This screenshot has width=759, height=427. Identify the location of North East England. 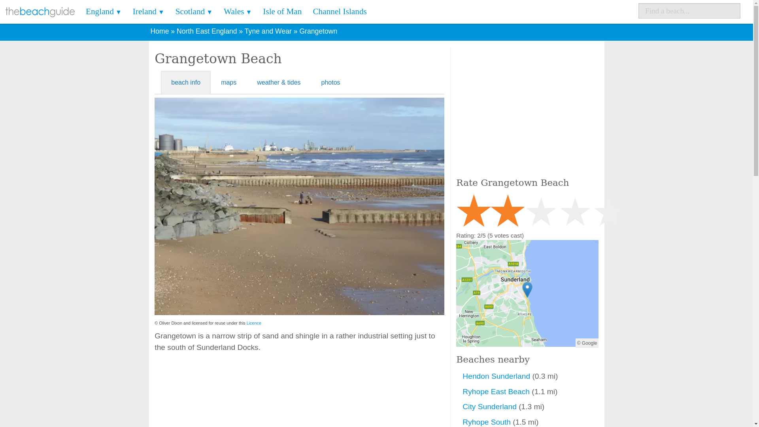
(207, 31).